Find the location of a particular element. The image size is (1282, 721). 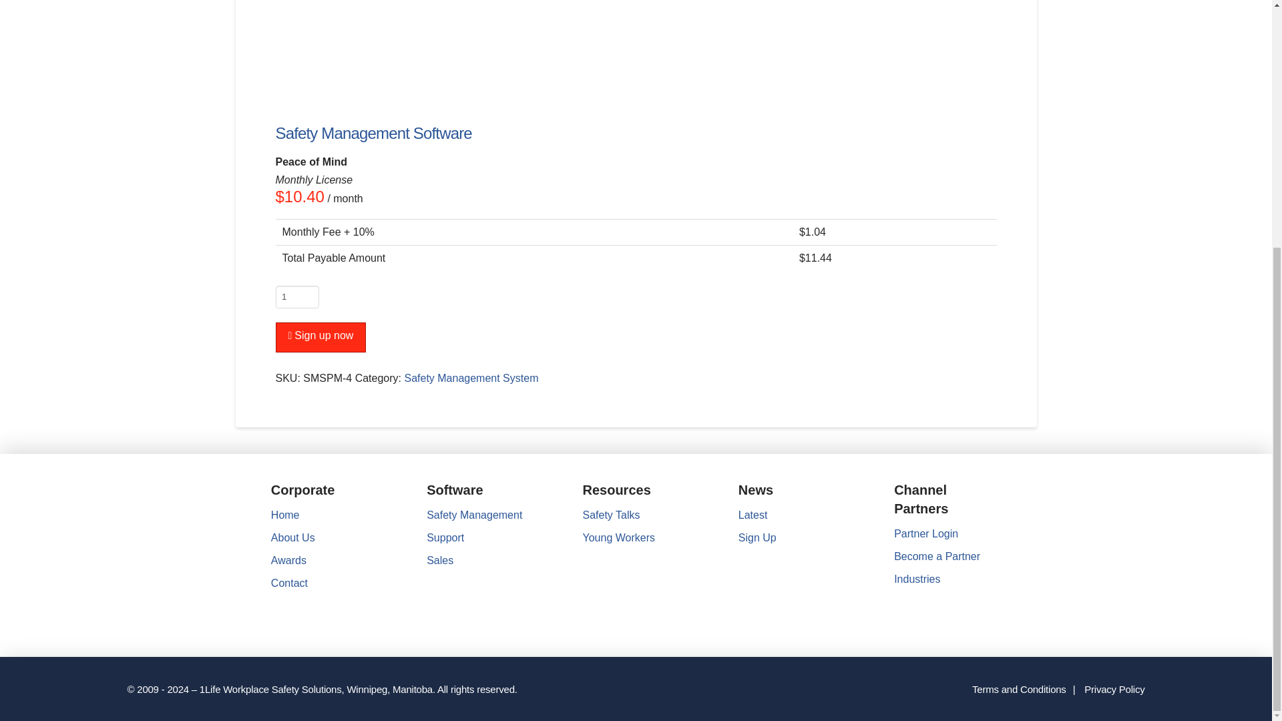

Safety Management System is located at coordinates (471, 378).